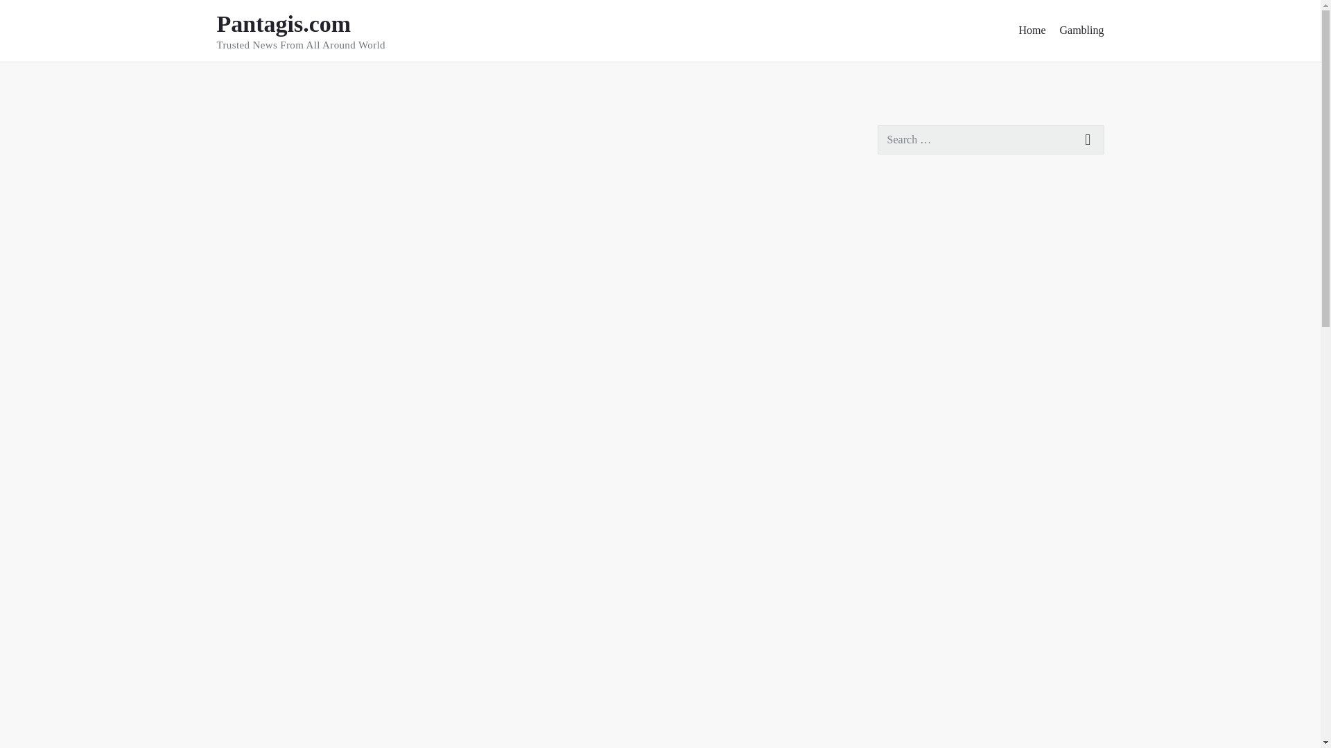  I want to click on June 2024, so click(319, 30).